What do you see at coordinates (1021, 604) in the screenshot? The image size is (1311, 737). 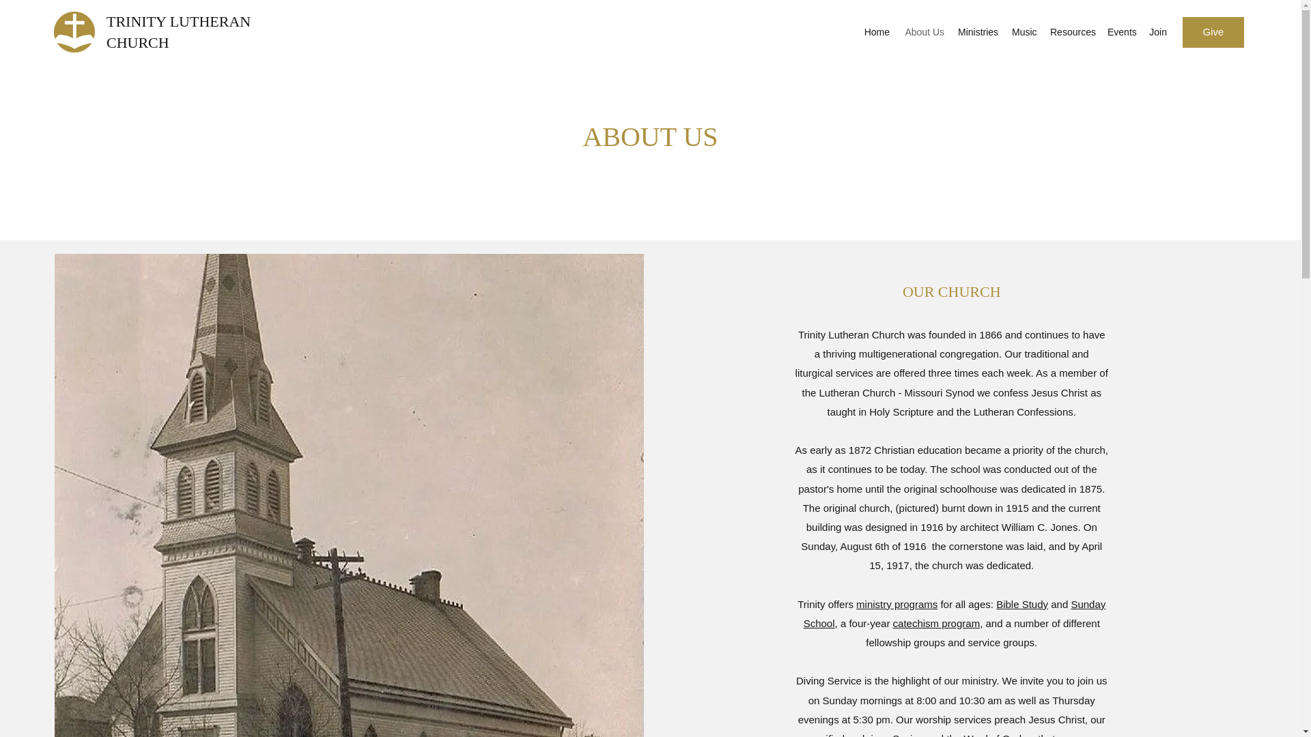 I see `Bible Study` at bounding box center [1021, 604].